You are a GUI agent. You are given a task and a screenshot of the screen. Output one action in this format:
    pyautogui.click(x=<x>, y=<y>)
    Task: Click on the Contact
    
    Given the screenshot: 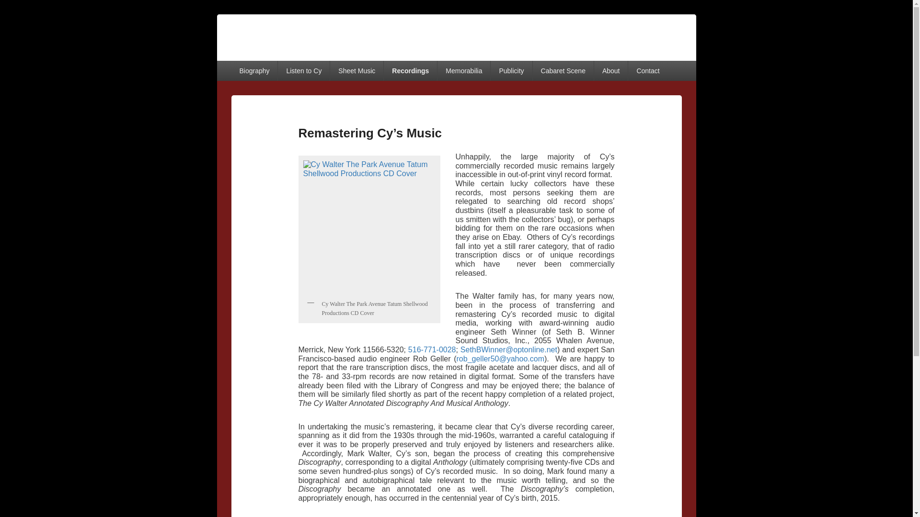 What is the action you would take?
    pyautogui.click(x=648, y=71)
    